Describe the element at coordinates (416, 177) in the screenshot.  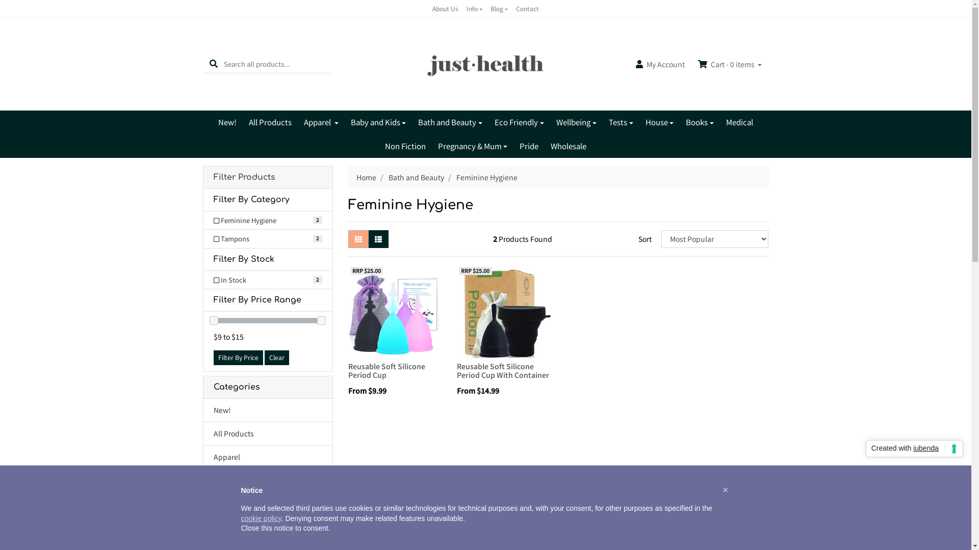
I see `Bath and Beauty` at that location.